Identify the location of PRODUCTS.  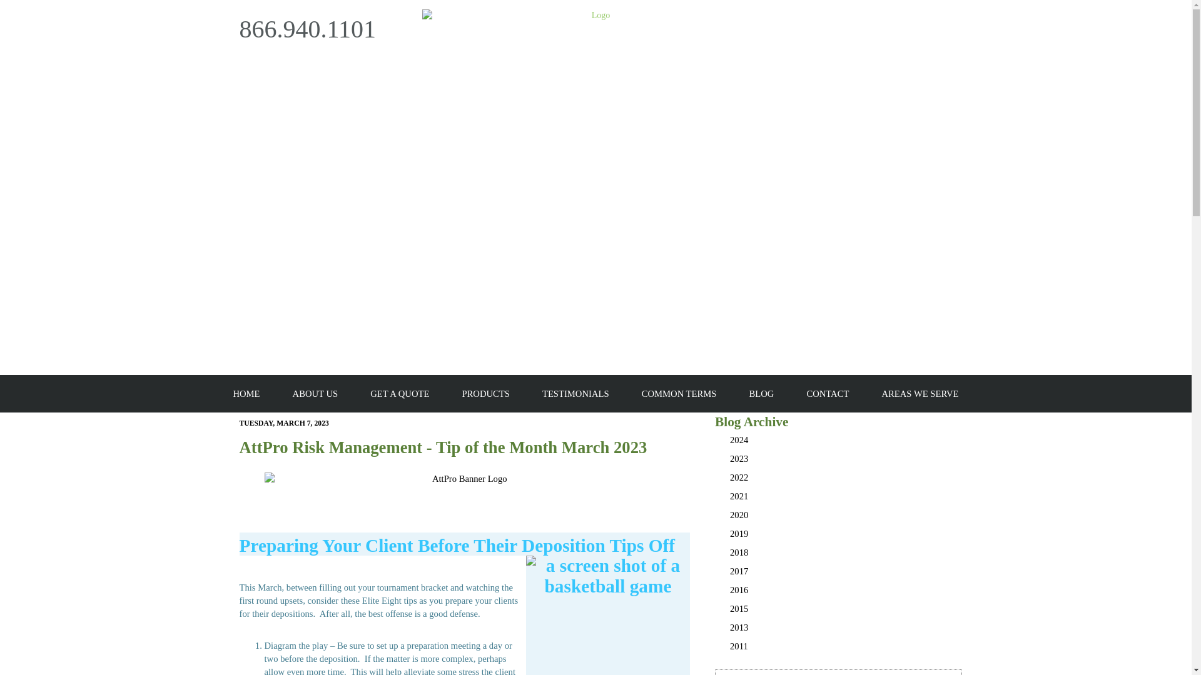
(485, 394).